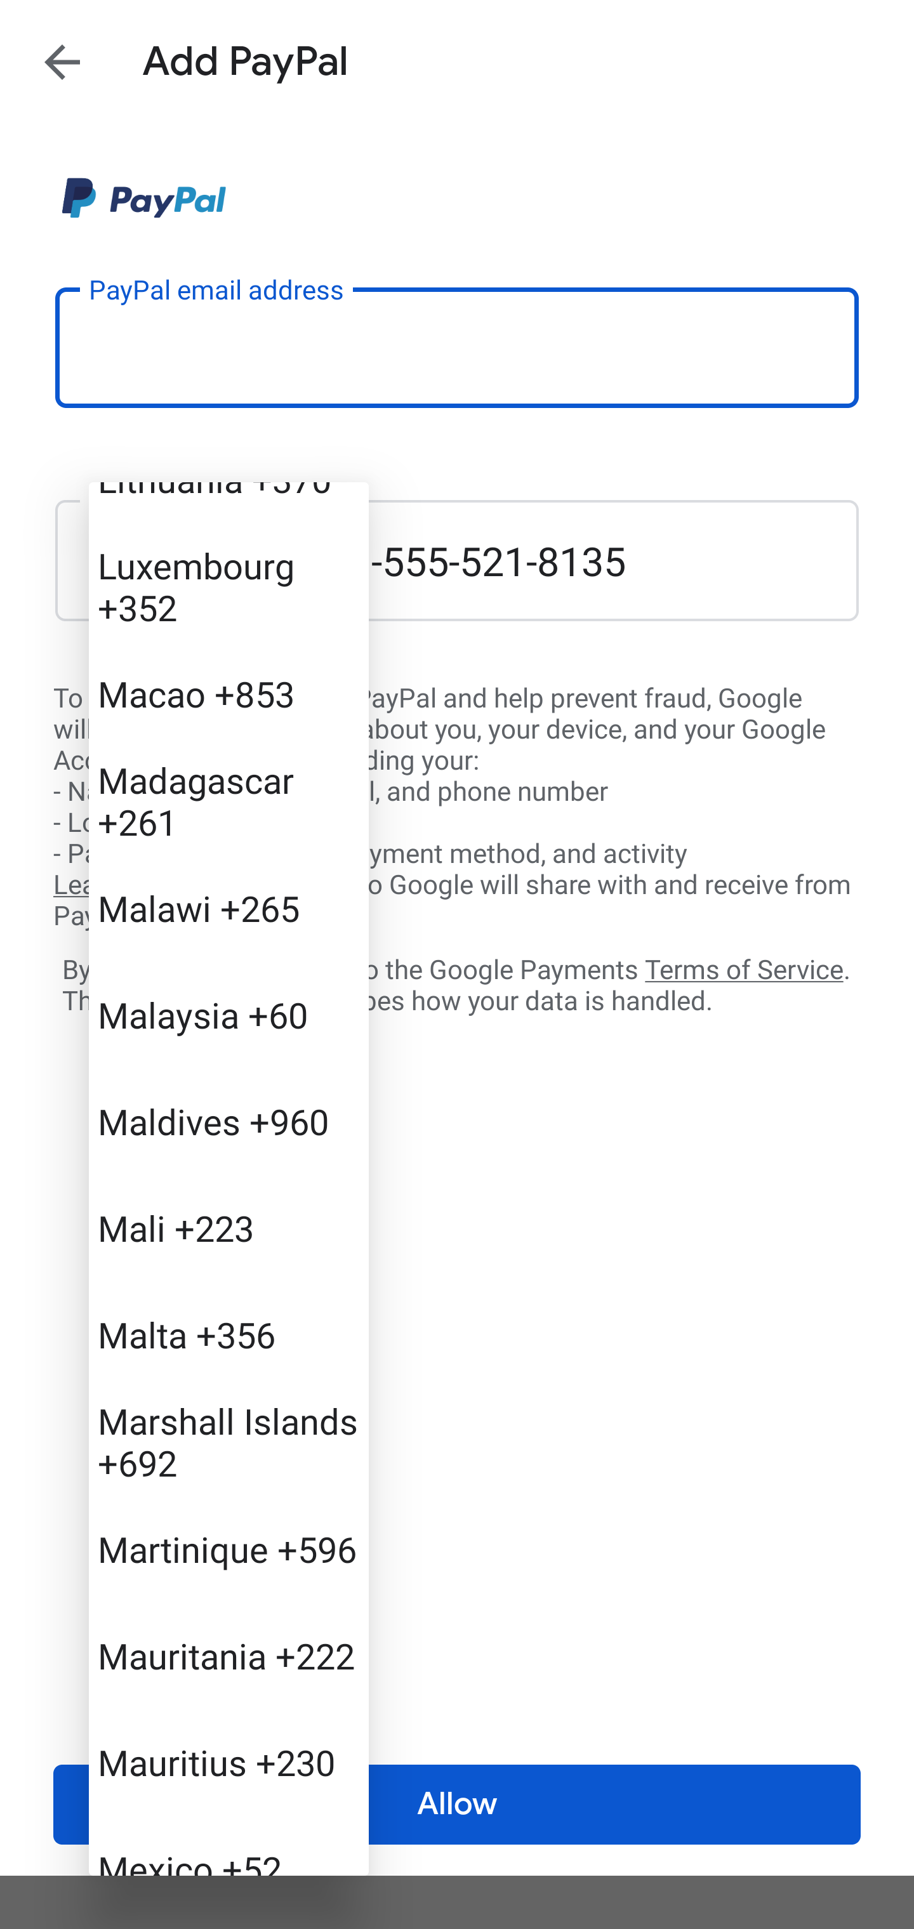  I want to click on Mauritius +230, so click(228, 1761).